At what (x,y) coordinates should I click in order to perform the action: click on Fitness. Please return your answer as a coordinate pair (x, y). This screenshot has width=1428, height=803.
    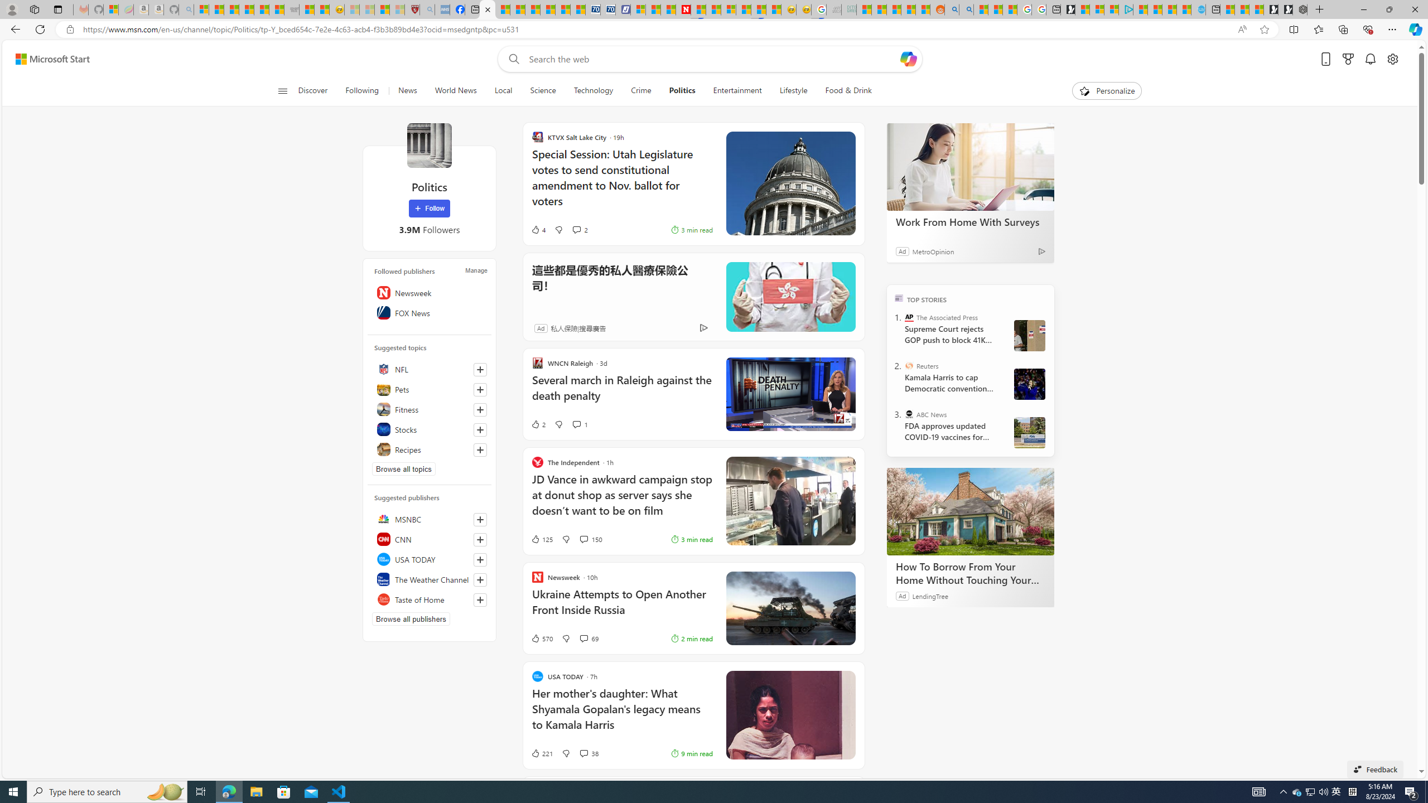
    Looking at the image, I should click on (430, 409).